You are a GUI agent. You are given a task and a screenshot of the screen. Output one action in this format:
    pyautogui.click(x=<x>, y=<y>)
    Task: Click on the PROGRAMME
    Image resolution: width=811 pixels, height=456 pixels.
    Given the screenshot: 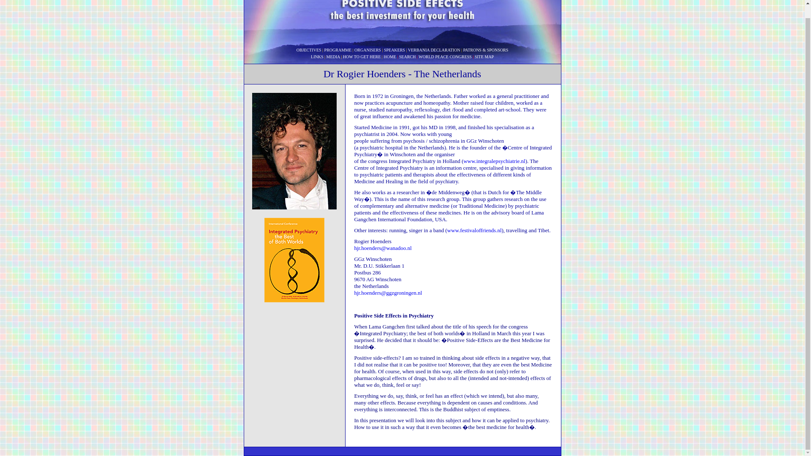 What is the action you would take?
    pyautogui.click(x=338, y=50)
    